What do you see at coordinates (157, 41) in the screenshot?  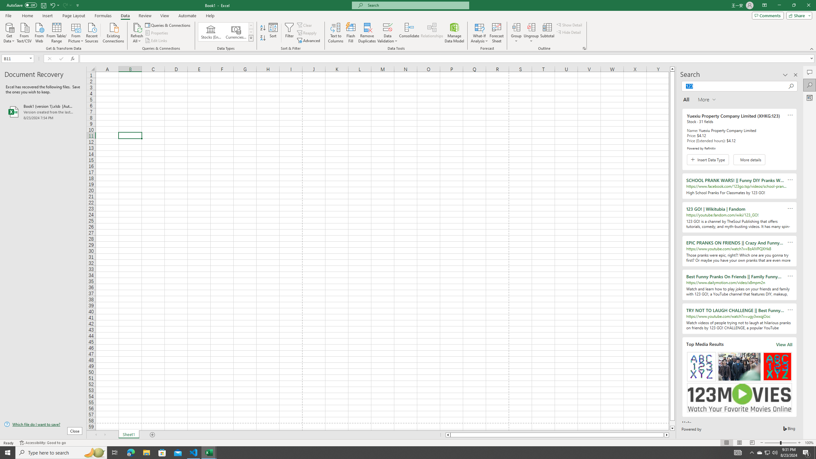 I see `Edit Links` at bounding box center [157, 41].